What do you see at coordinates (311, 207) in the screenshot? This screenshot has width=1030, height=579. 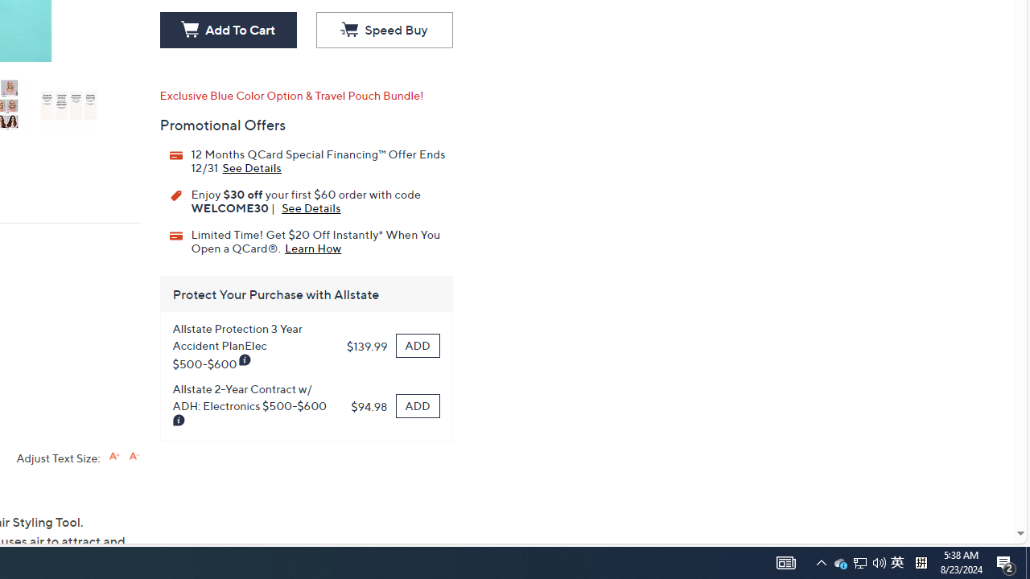 I see `See Details` at bounding box center [311, 207].